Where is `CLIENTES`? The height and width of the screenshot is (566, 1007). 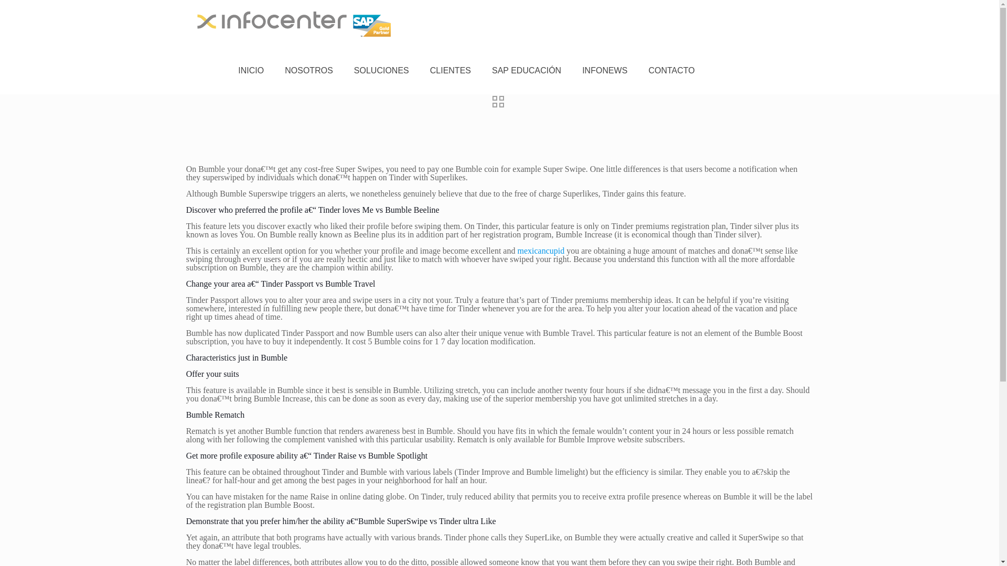
CLIENTES is located at coordinates (450, 70).